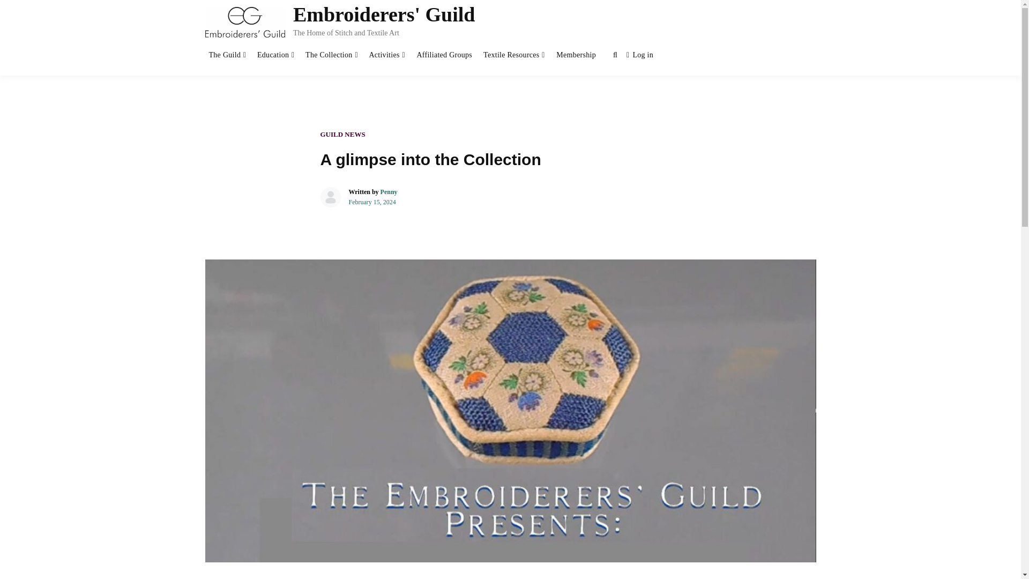 This screenshot has width=1029, height=579. I want to click on Education, so click(272, 55).